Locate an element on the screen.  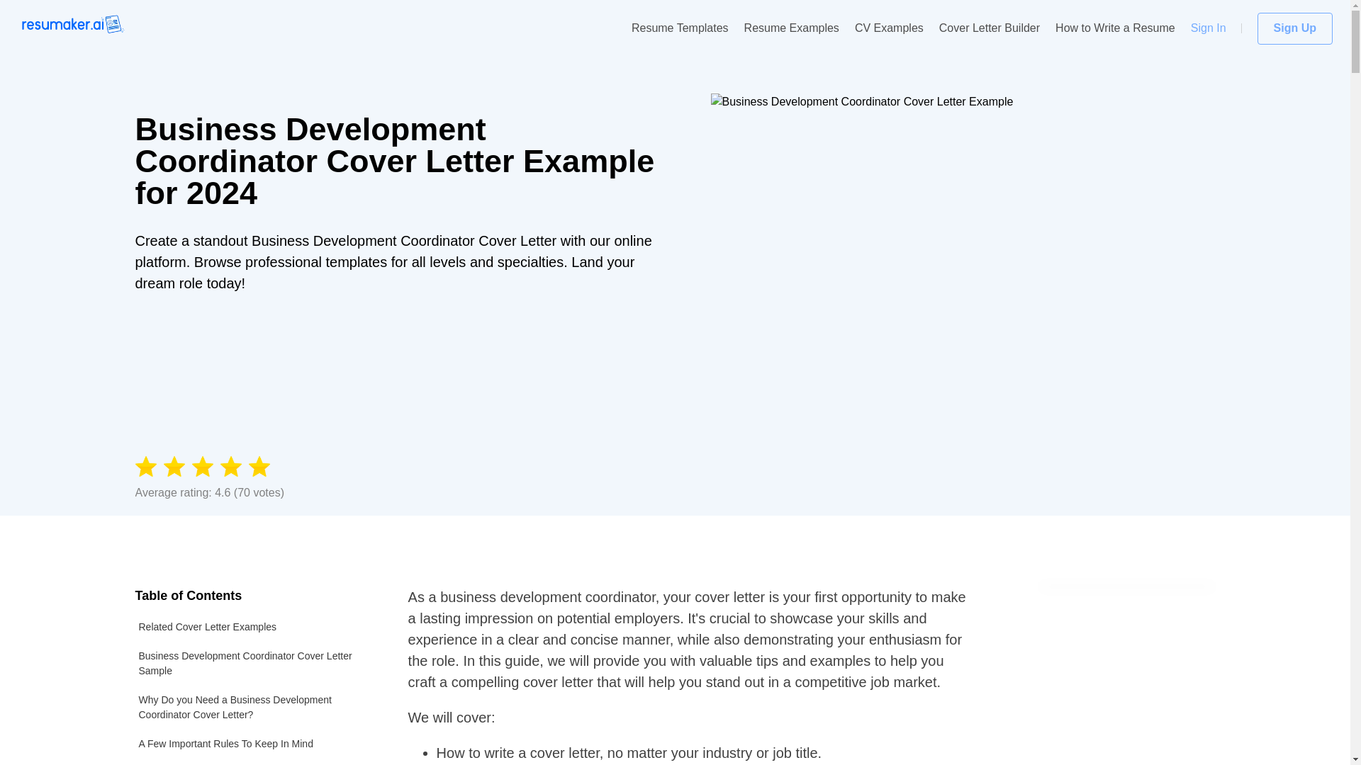
Related Cover Letter Examples is located at coordinates (253, 628).